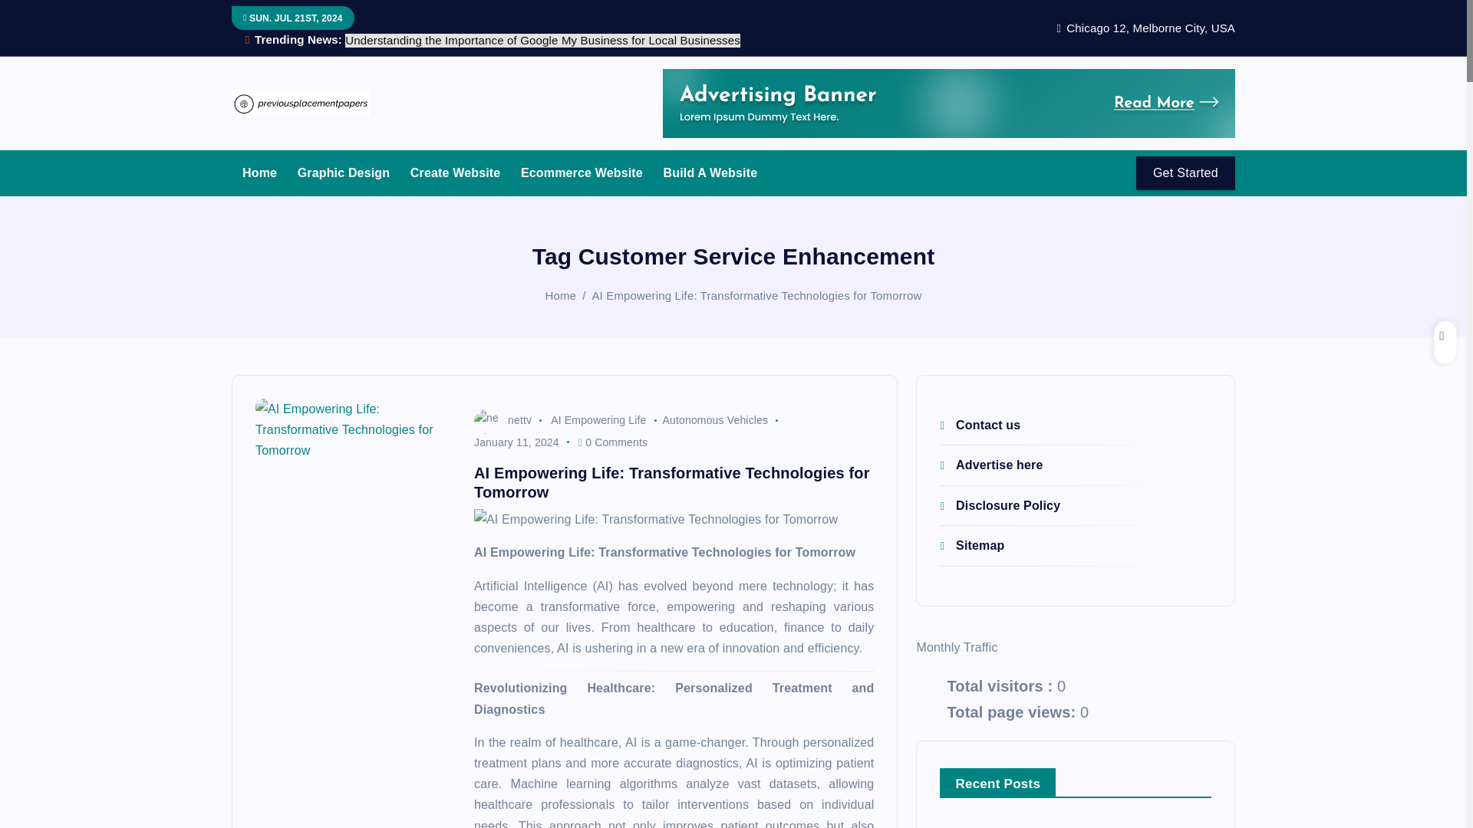  What do you see at coordinates (259, 172) in the screenshot?
I see `Home` at bounding box center [259, 172].